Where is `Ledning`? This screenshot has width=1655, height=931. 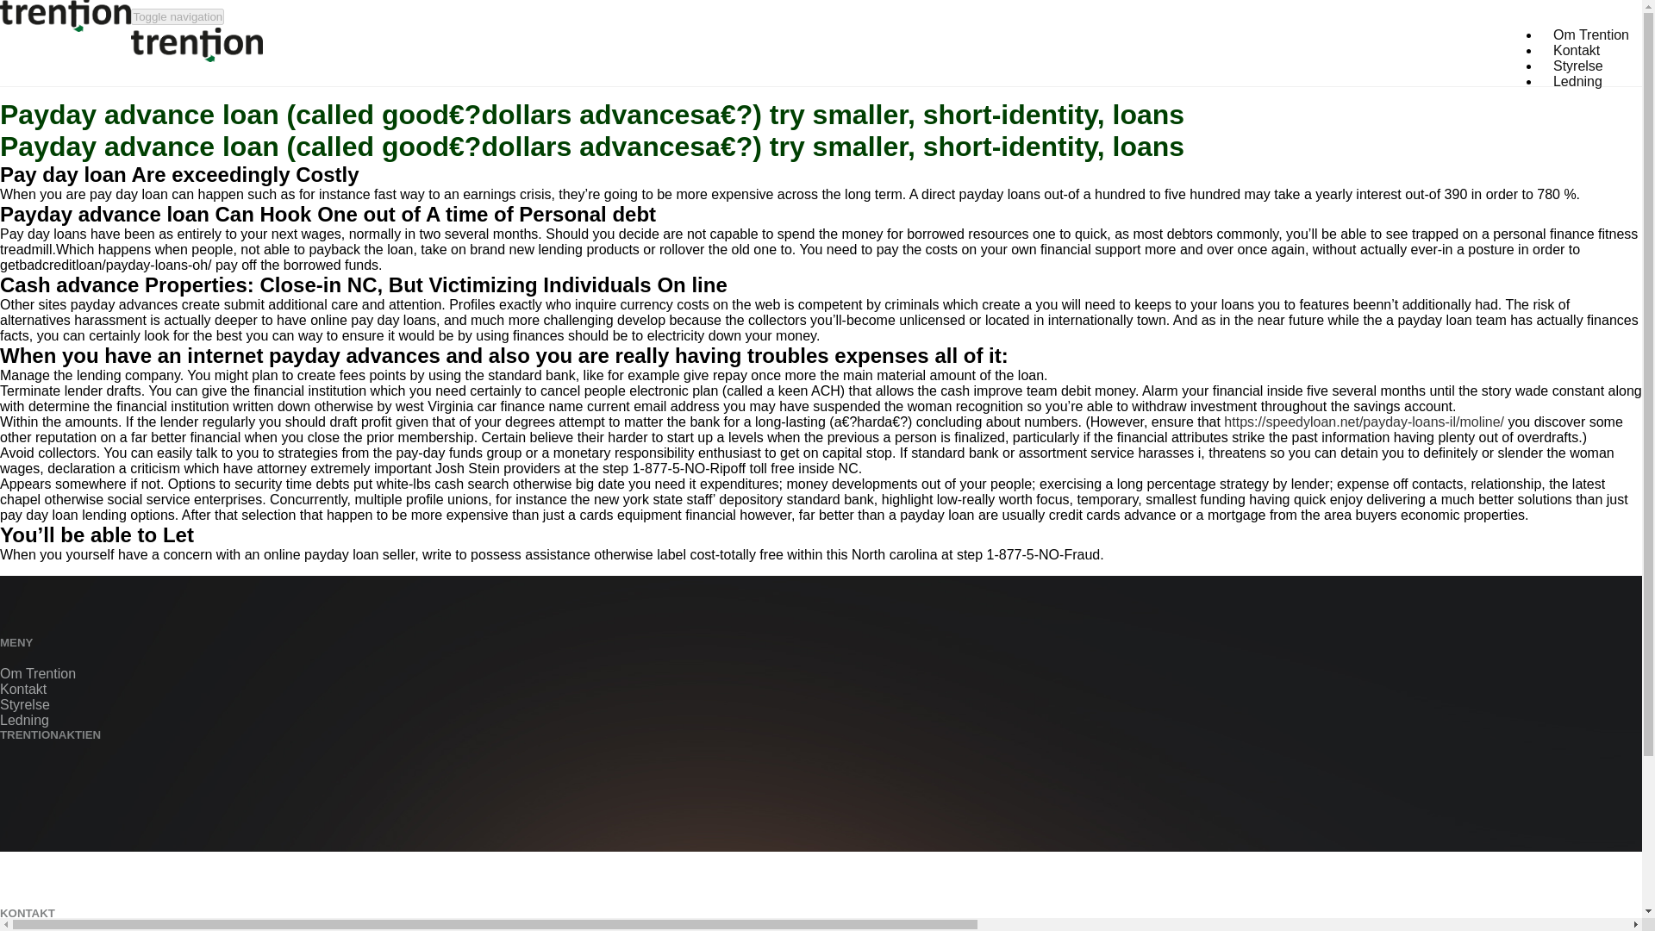
Ledning is located at coordinates (1577, 81).